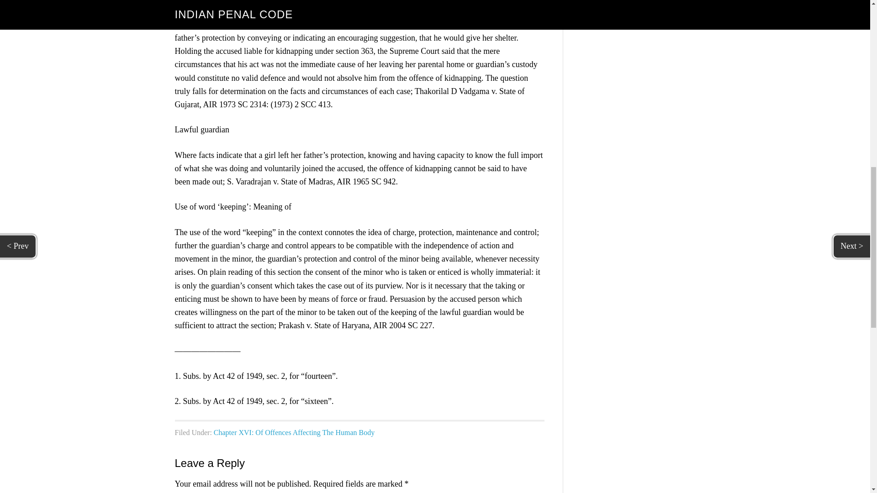 Image resolution: width=877 pixels, height=493 pixels. I want to click on Chapter XVI: Of Offences Affecting The Human Body, so click(294, 432).